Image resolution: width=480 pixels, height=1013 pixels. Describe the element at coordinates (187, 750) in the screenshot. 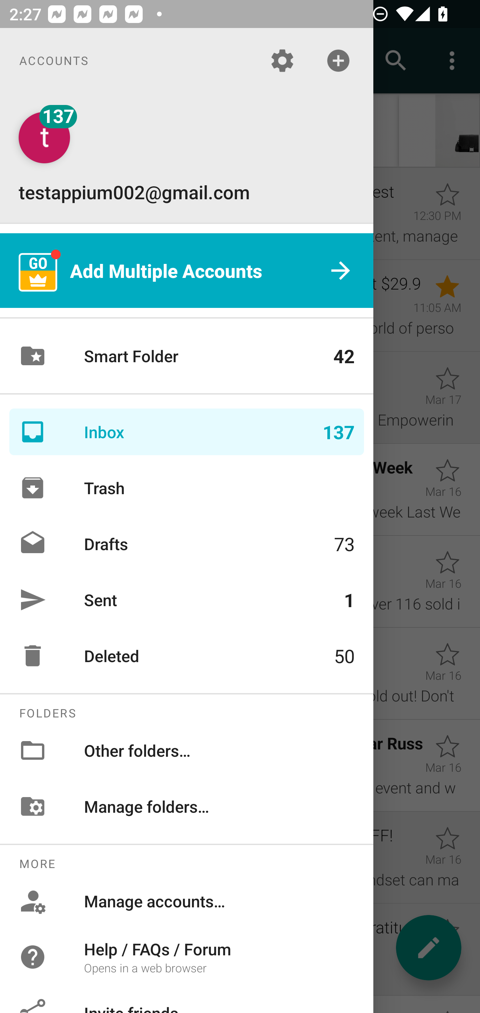

I see `Other folders…` at that location.